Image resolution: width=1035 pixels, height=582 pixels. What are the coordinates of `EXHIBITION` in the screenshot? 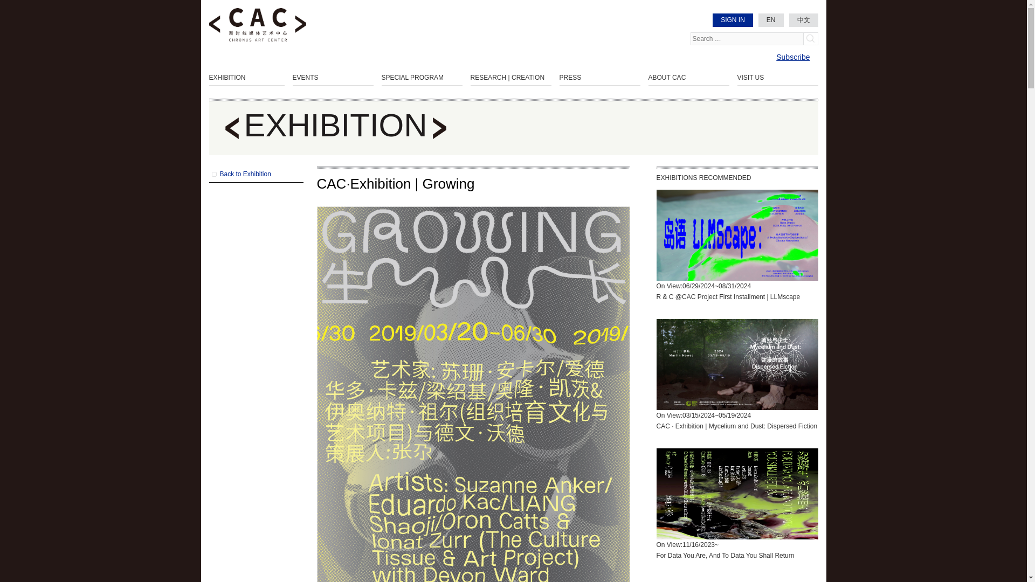 It's located at (247, 78).